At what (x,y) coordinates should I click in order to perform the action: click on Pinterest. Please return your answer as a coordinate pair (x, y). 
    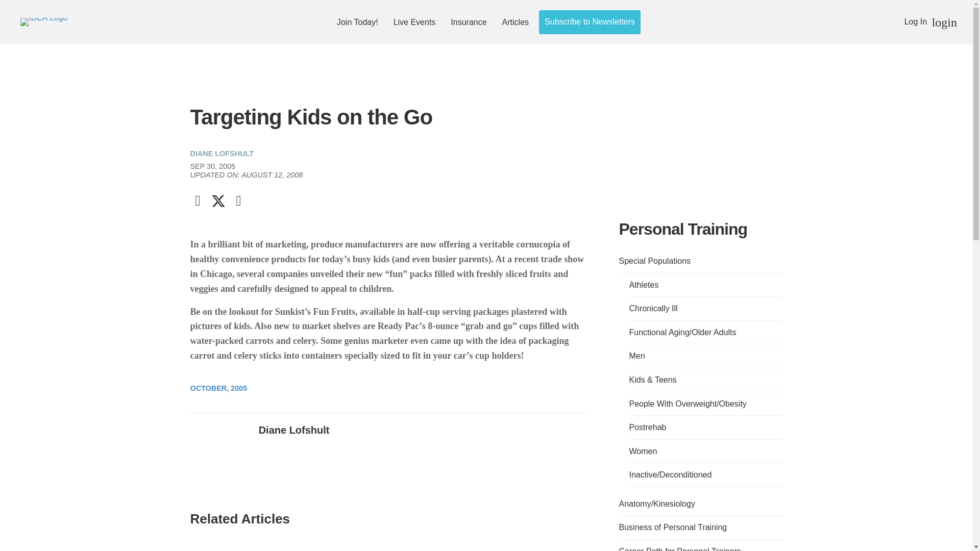
    Looking at the image, I should click on (238, 201).